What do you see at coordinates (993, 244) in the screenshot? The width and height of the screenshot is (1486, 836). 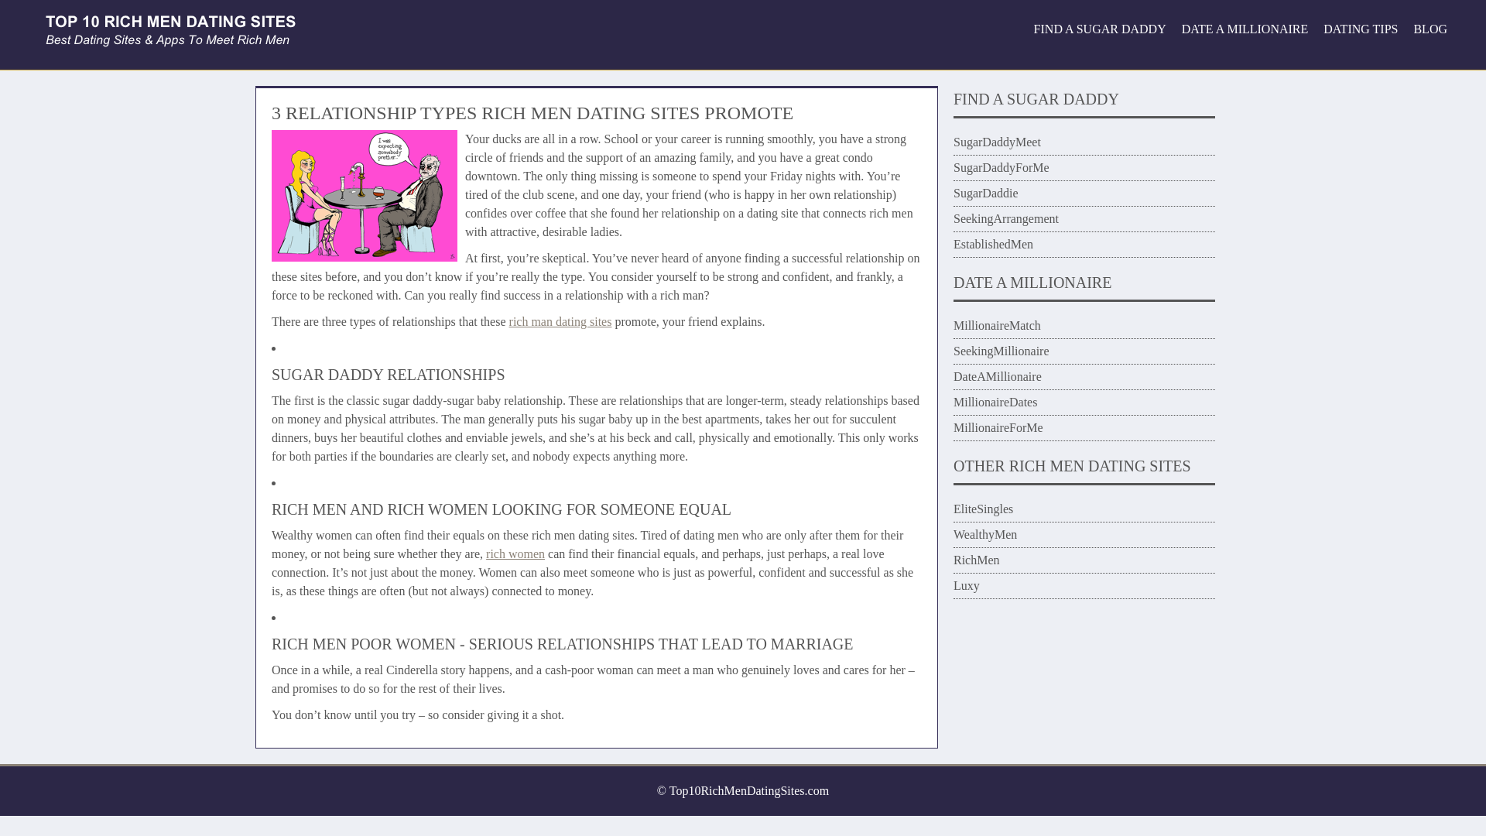 I see `EstablishedMen` at bounding box center [993, 244].